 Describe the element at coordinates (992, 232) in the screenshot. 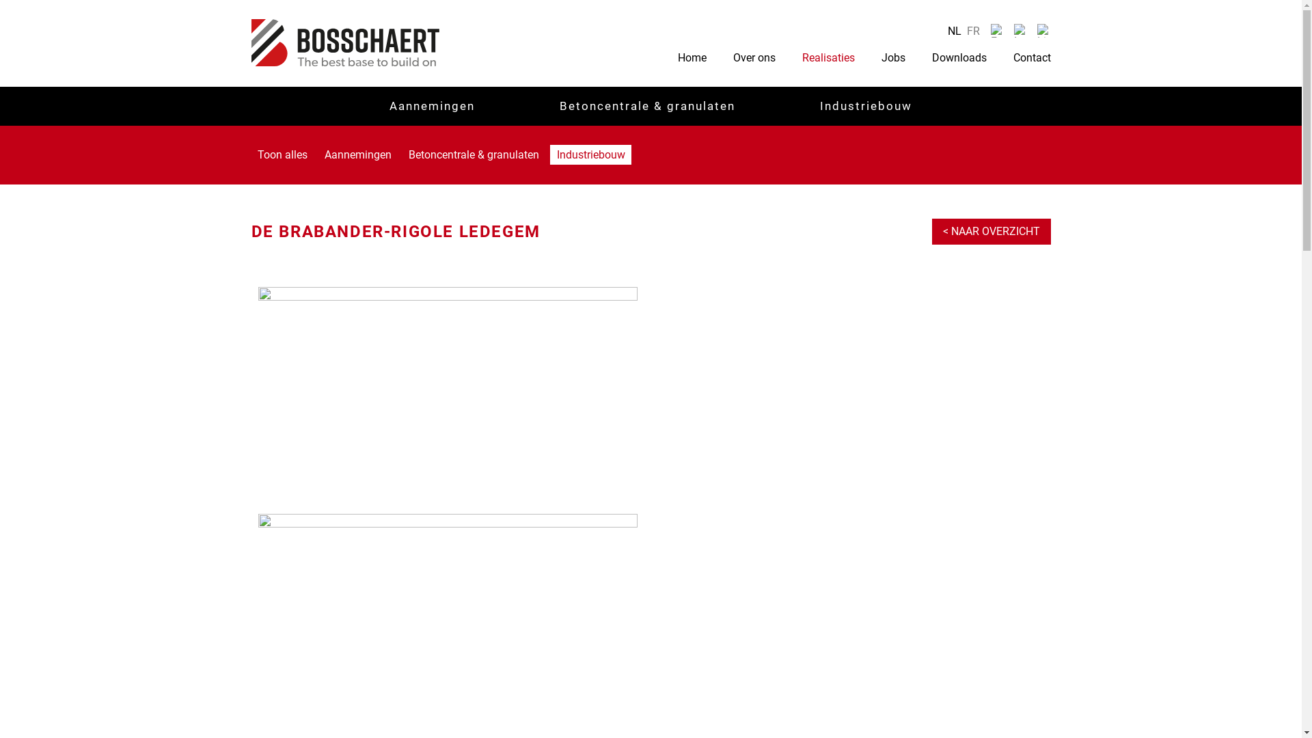

I see `< NAAR OVERZICHT` at that location.